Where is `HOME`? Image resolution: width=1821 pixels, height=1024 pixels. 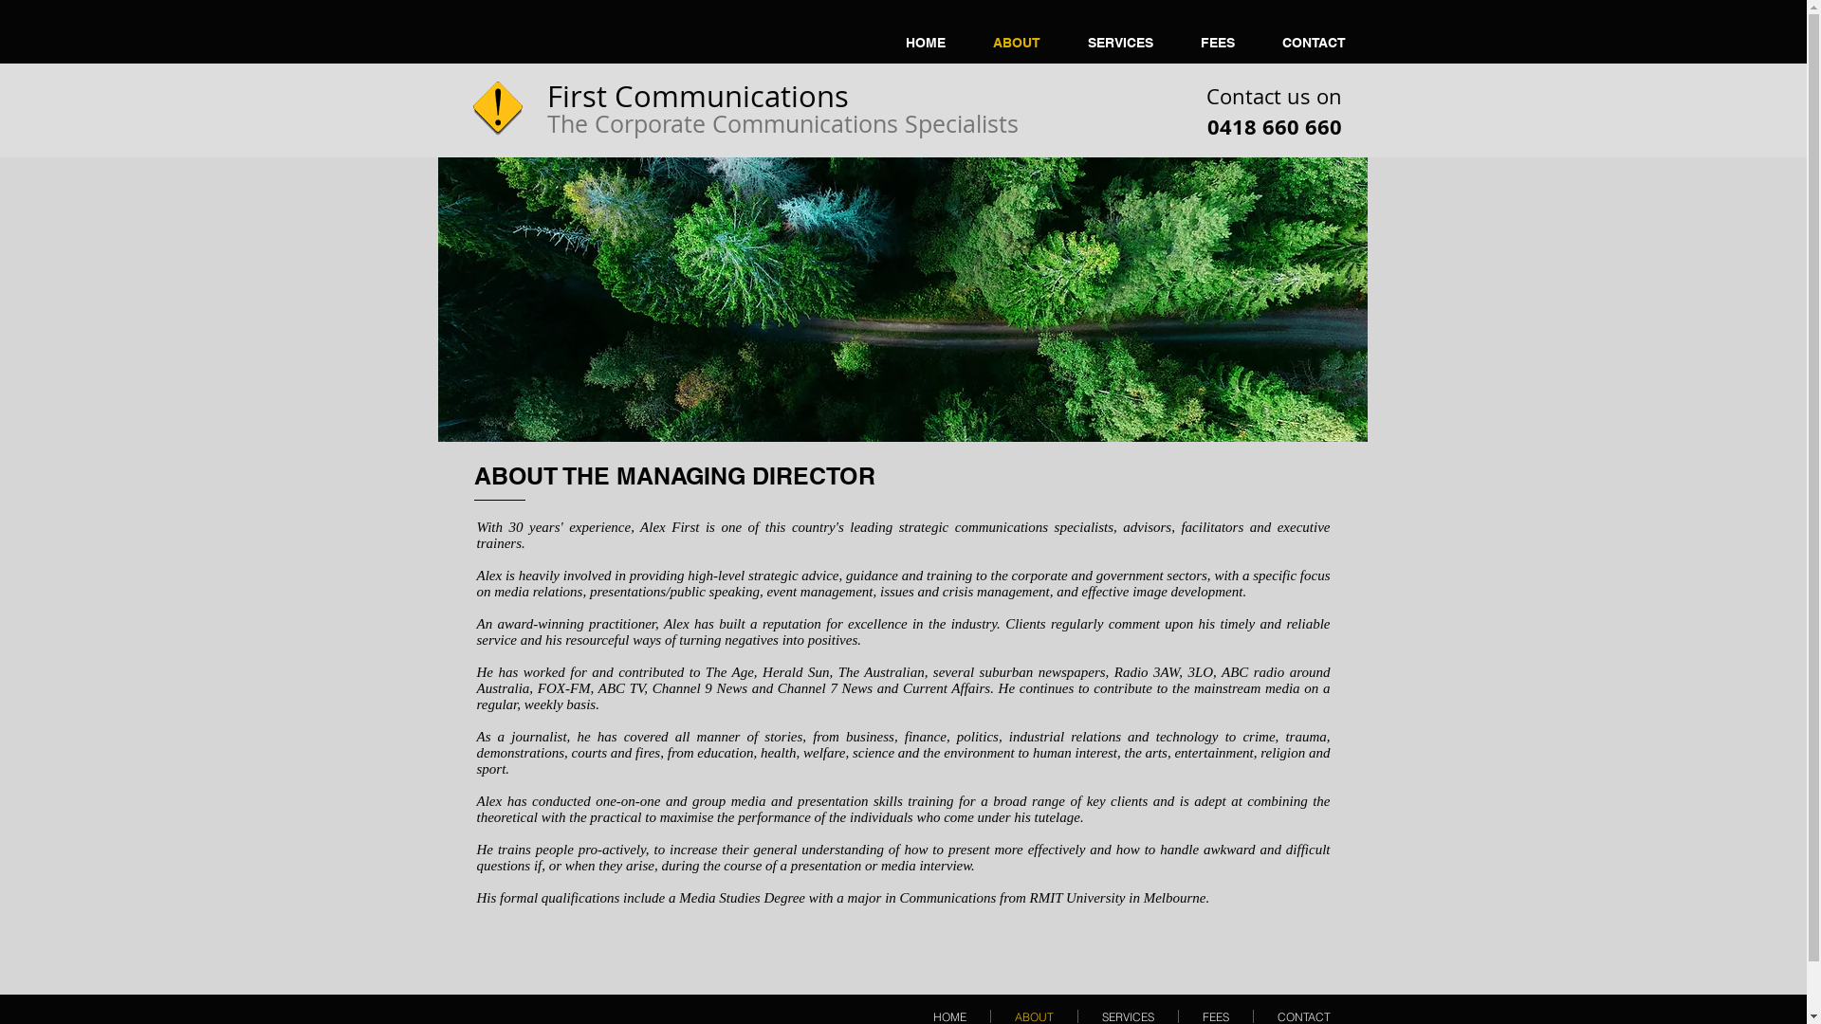 HOME is located at coordinates (948, 1016).